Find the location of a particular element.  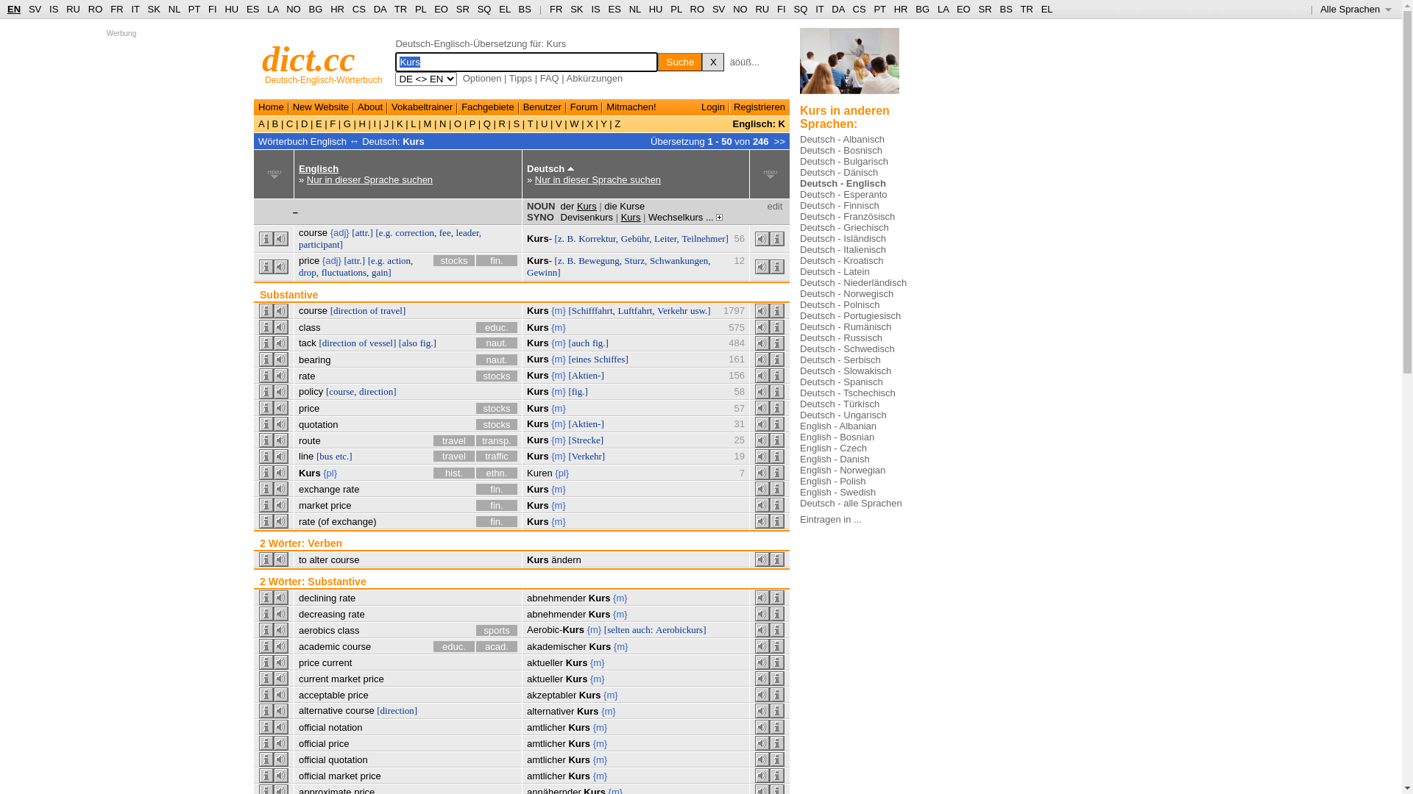

auch: is located at coordinates (642, 629).